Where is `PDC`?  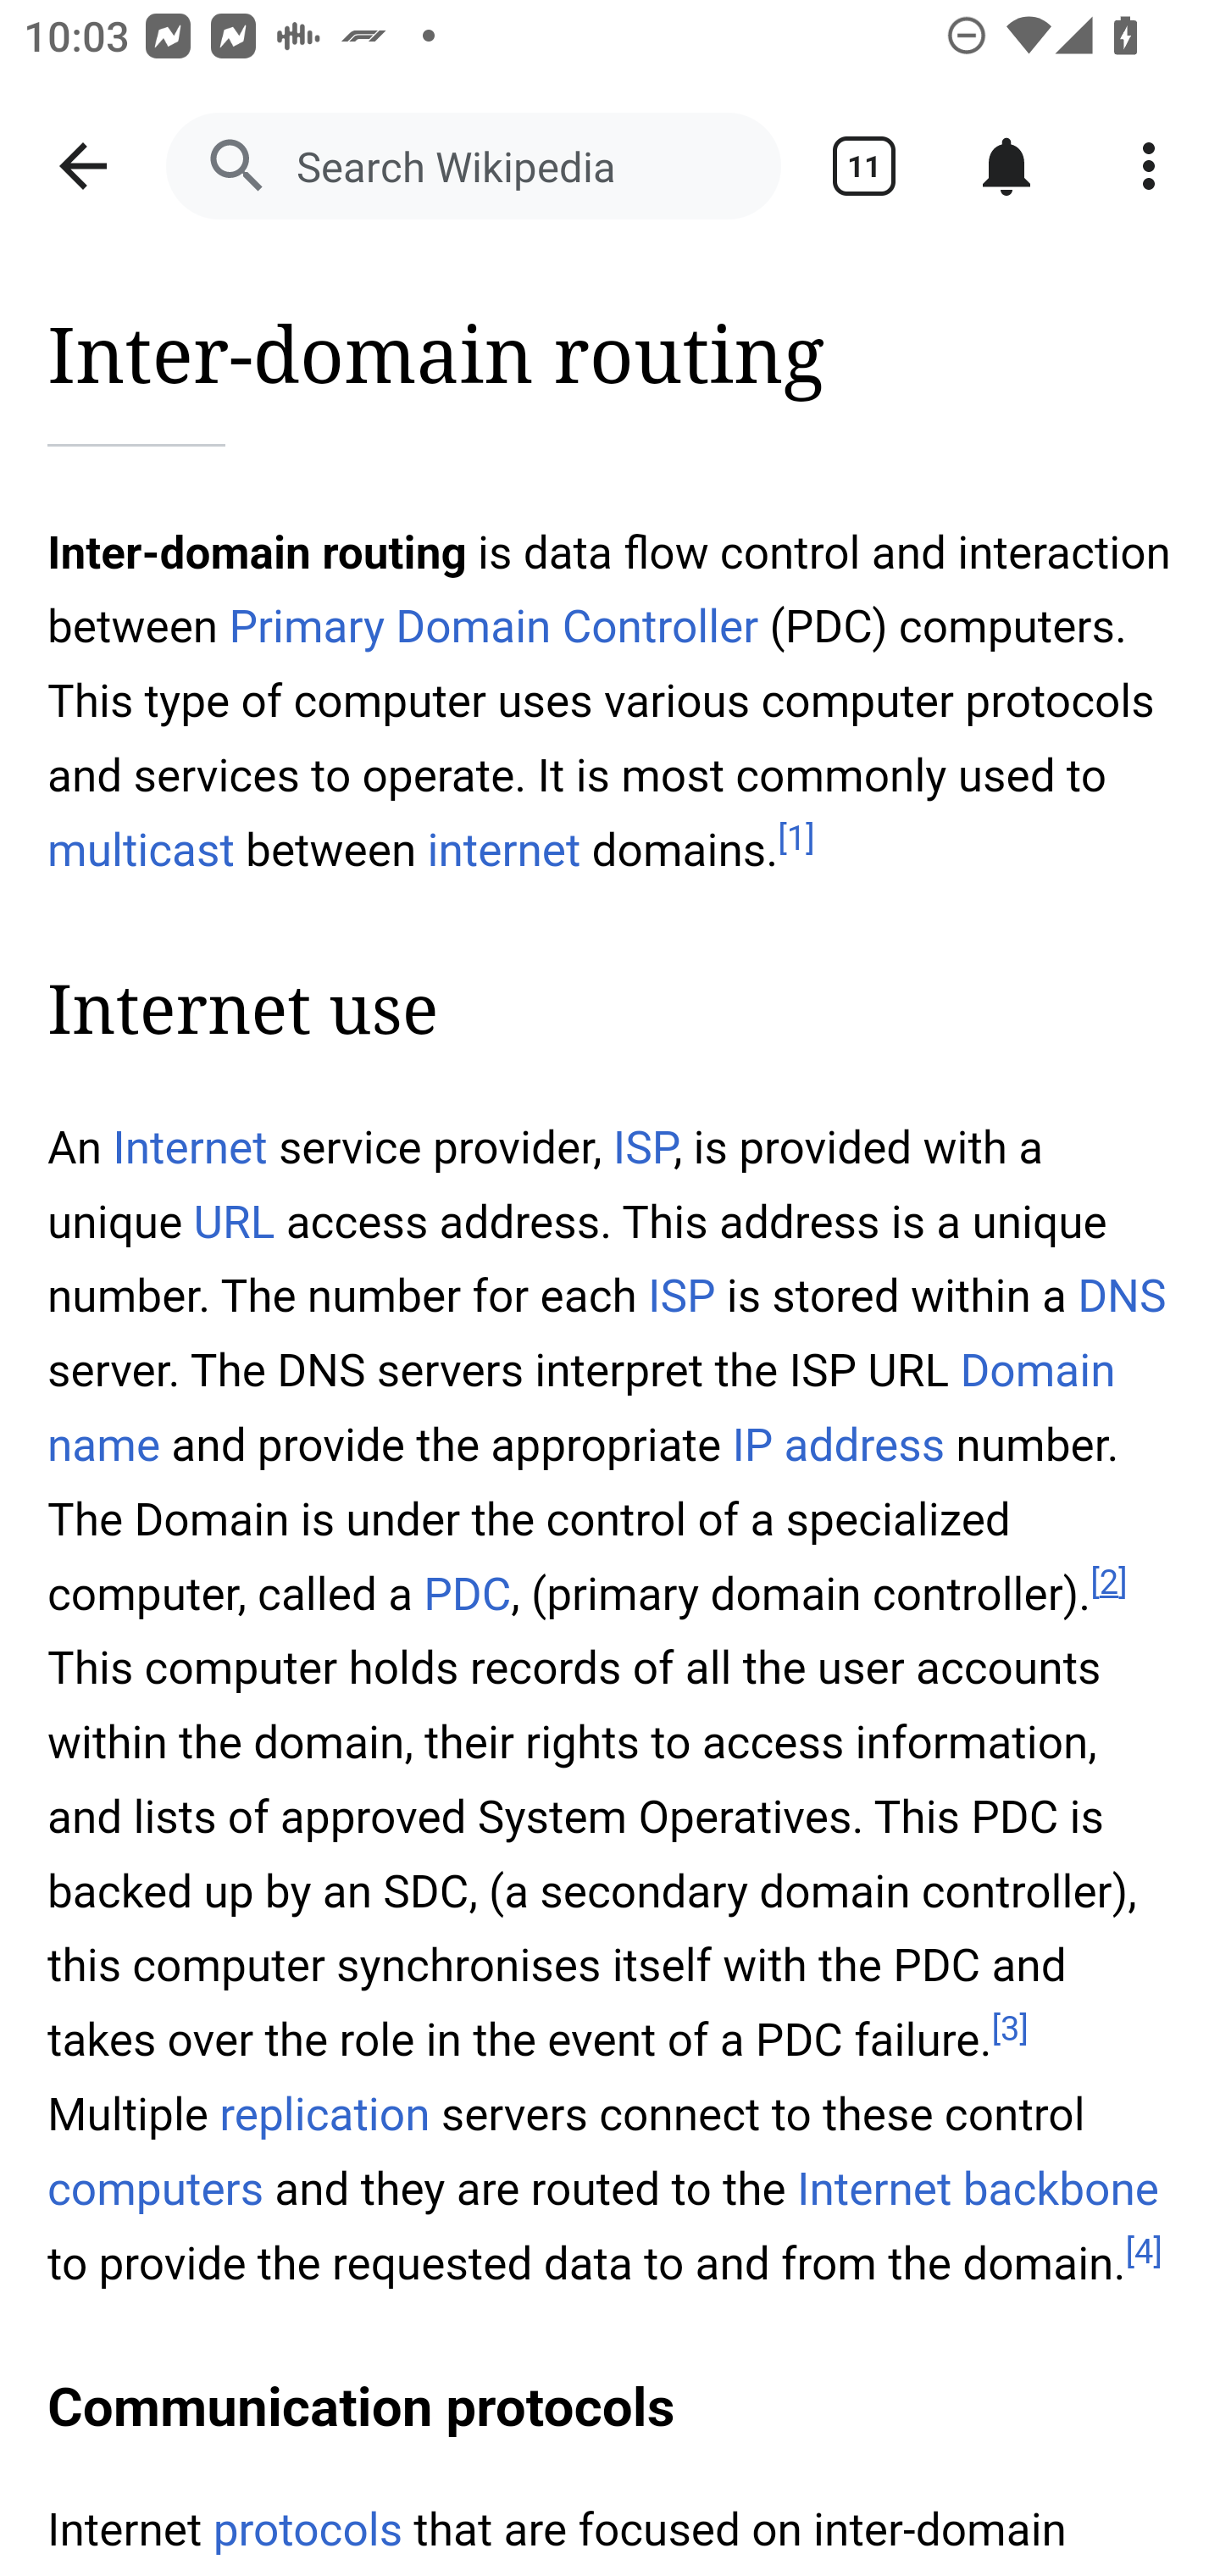 PDC is located at coordinates (466, 1595).